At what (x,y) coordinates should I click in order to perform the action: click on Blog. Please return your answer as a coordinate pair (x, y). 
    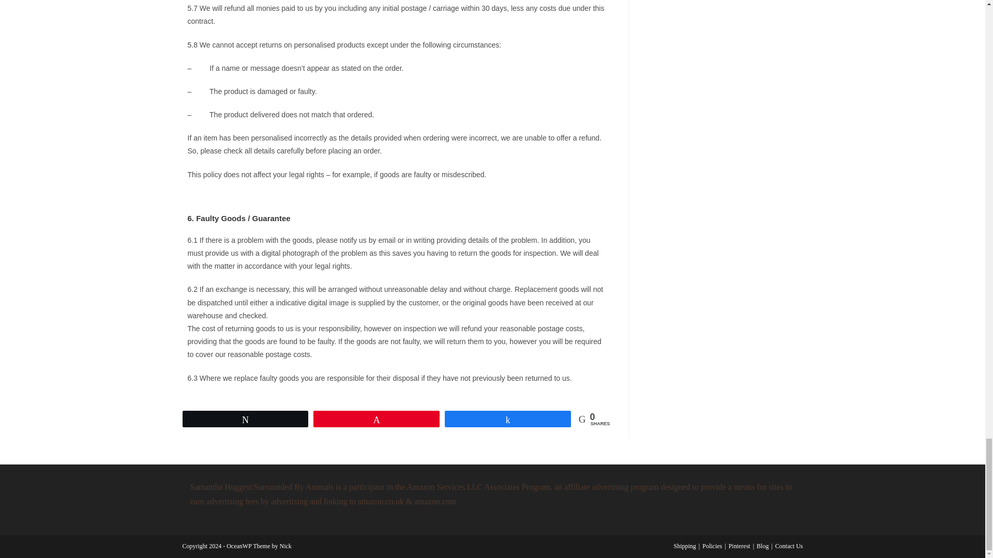
    Looking at the image, I should click on (762, 546).